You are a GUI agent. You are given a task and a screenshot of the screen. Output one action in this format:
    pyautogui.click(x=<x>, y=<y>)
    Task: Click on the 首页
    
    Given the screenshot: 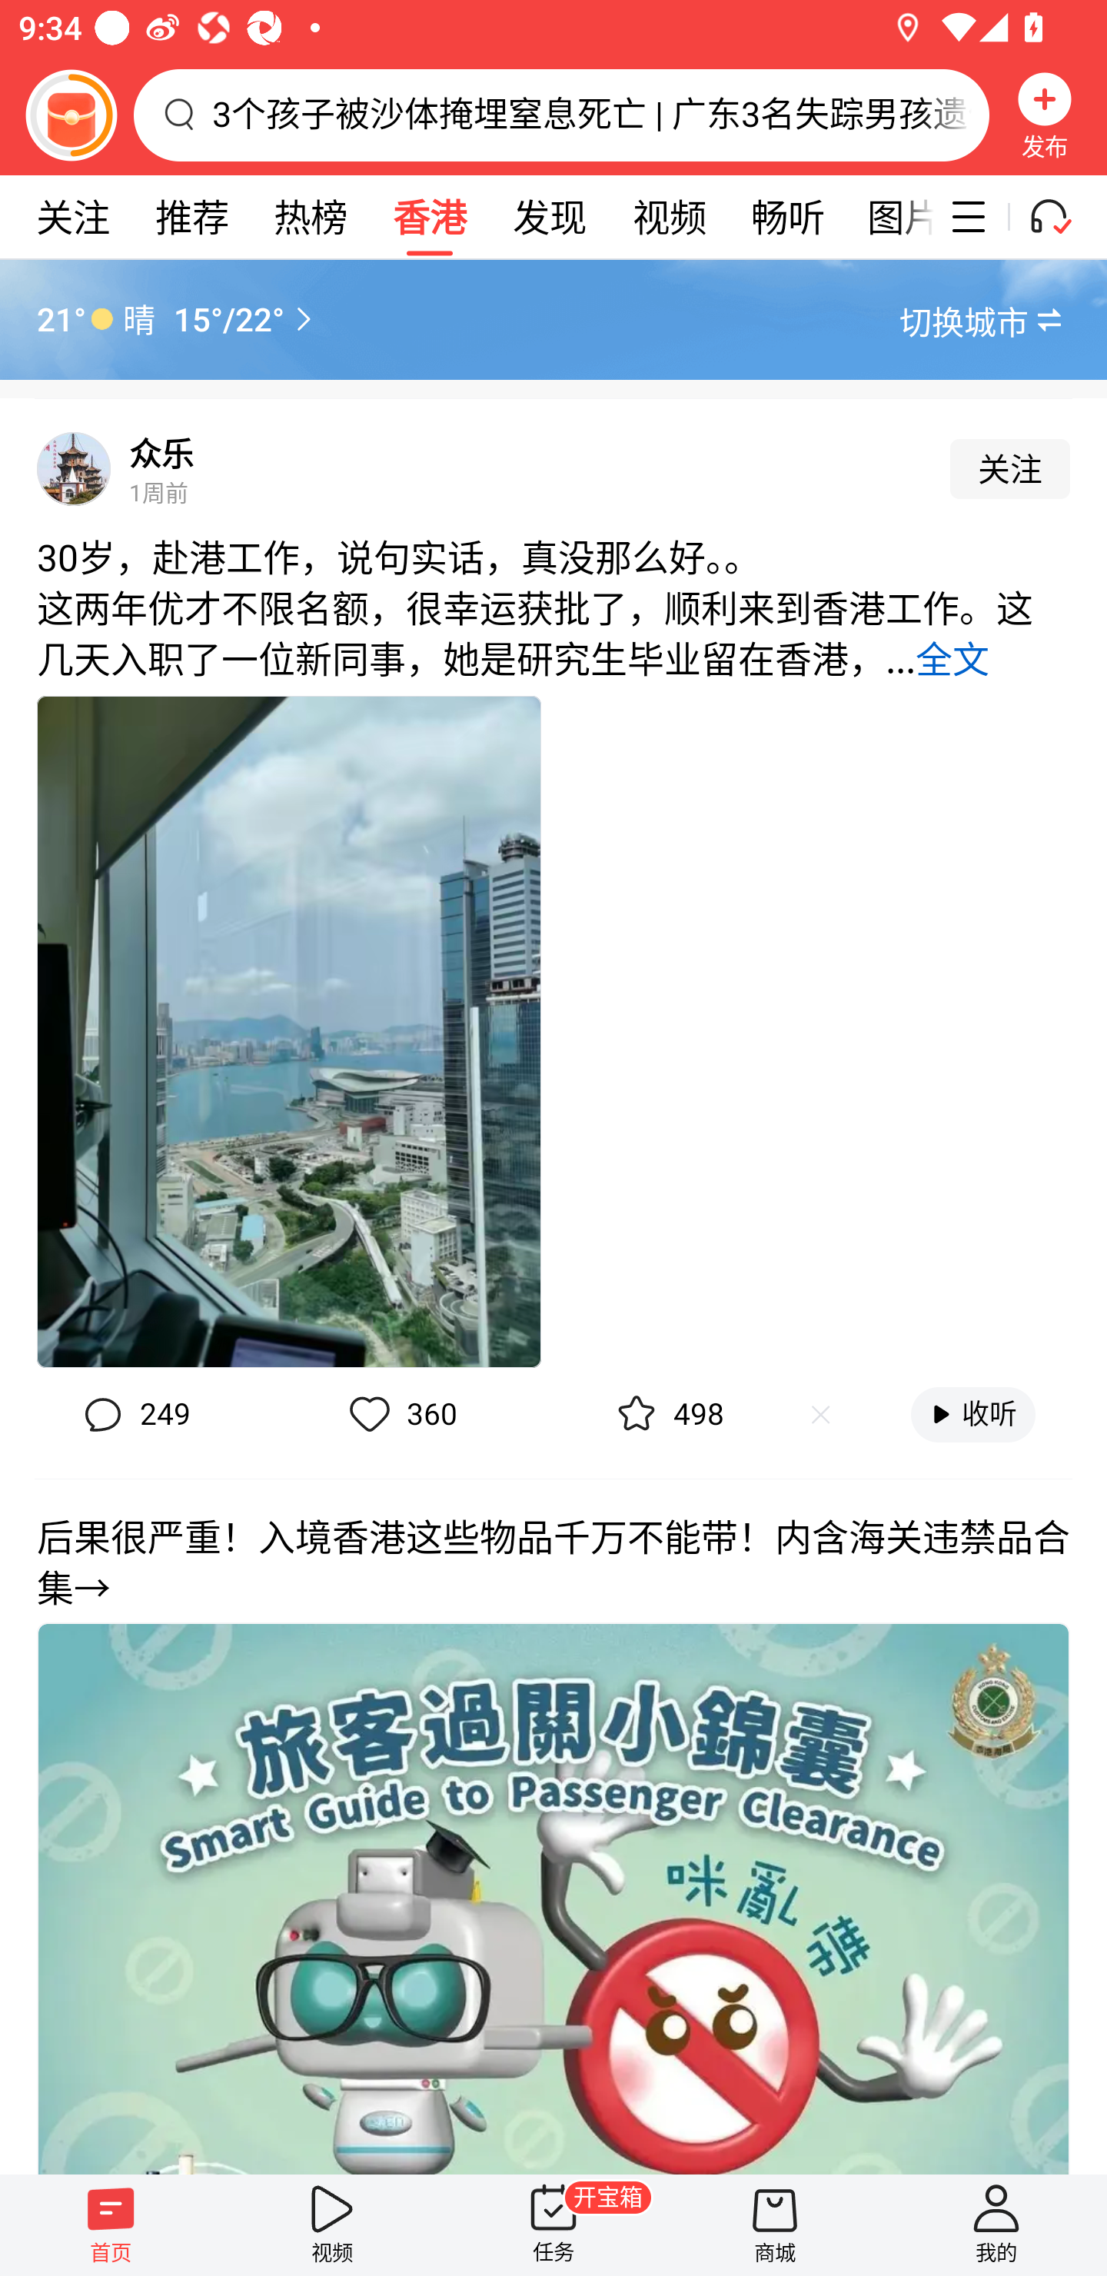 What is the action you would take?
    pyautogui.click(x=111, y=2224)
    